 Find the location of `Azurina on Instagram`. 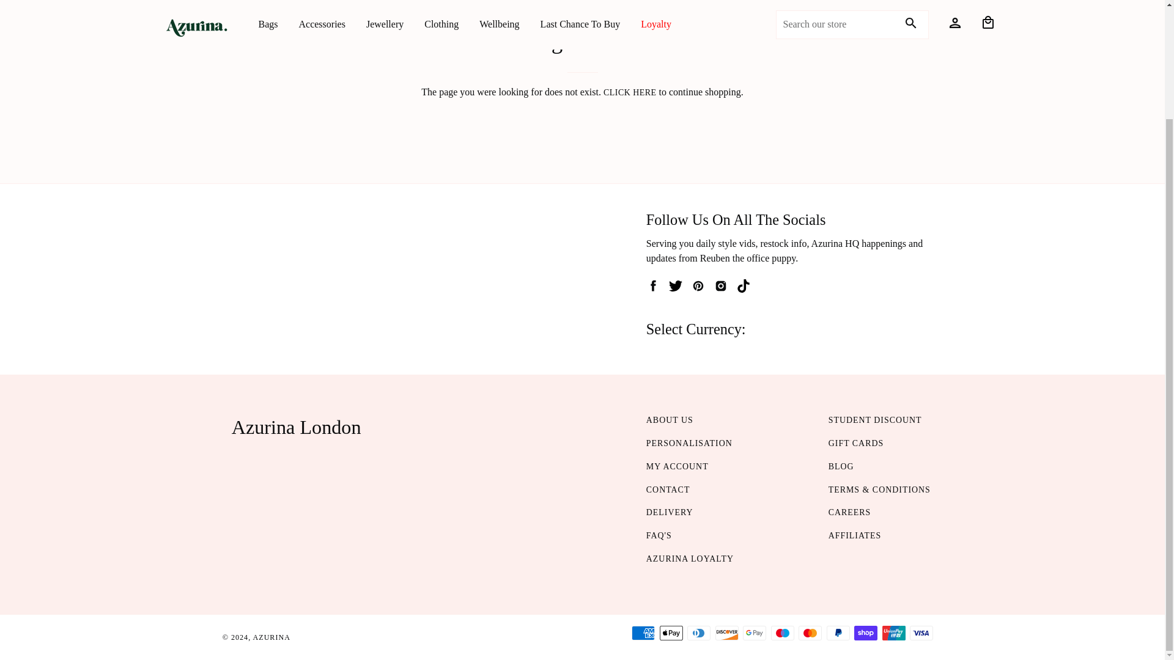

Azurina on Instagram is located at coordinates (722, 290).